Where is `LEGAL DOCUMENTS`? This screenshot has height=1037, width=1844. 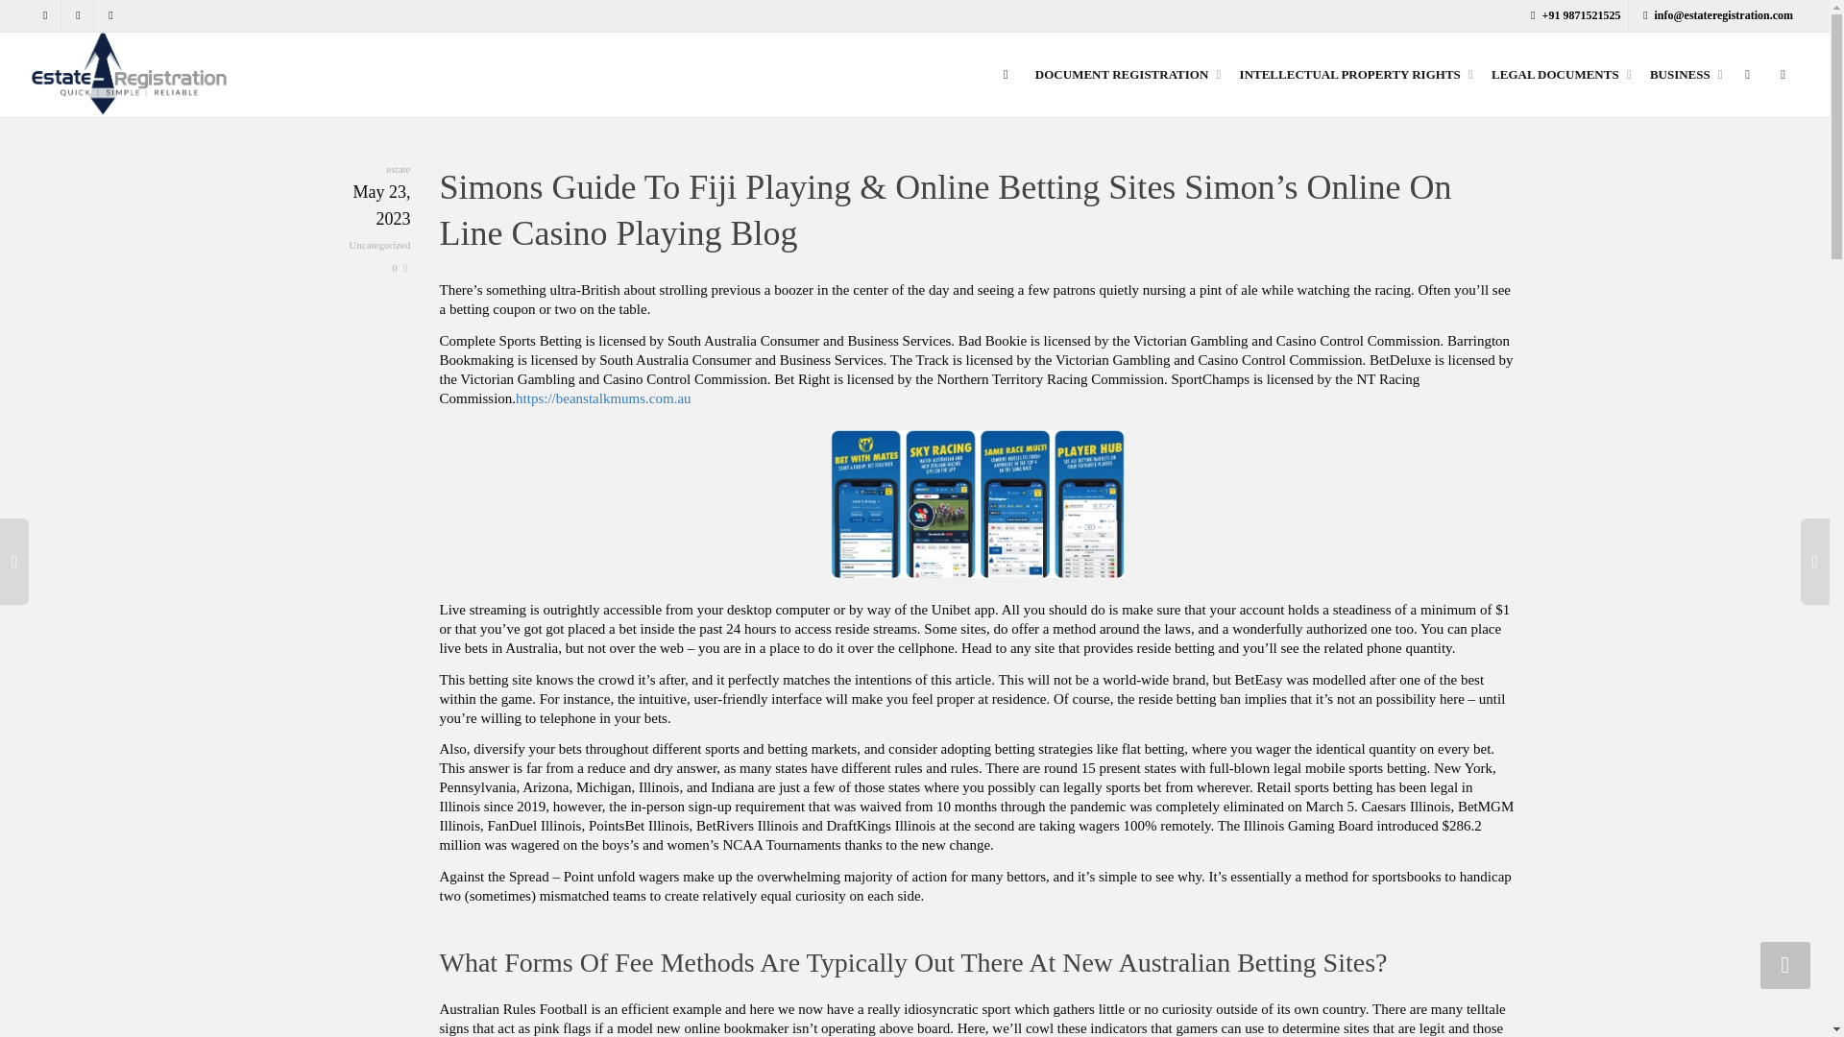 LEGAL DOCUMENTS is located at coordinates (1559, 75).